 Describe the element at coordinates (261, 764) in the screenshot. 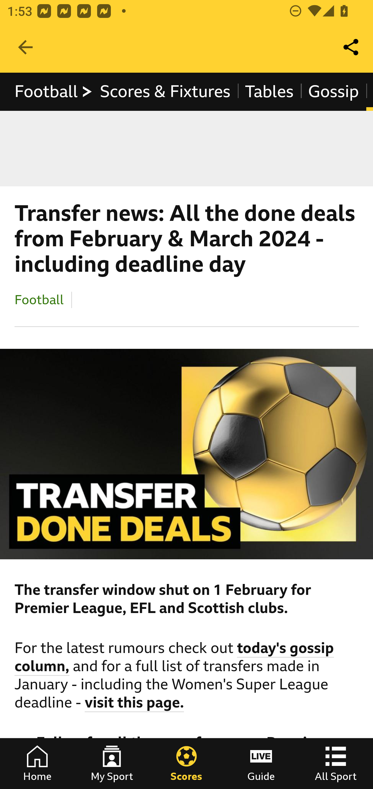

I see `Guide` at that location.